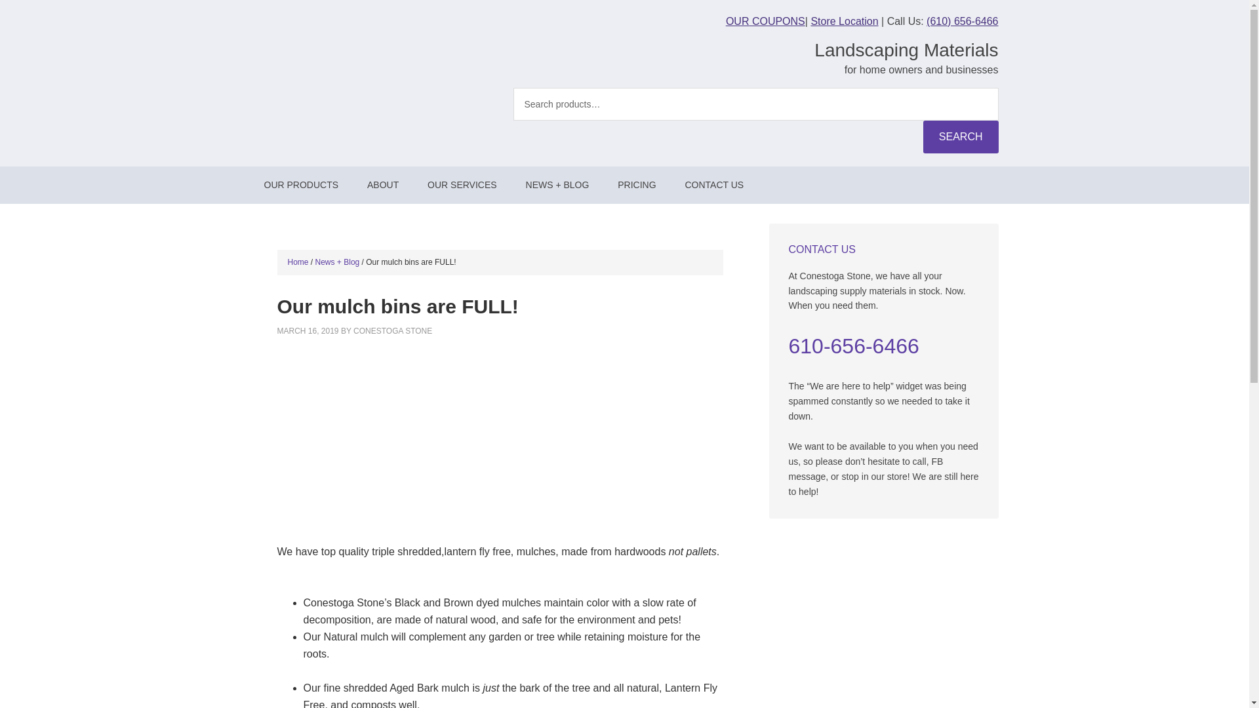 This screenshot has width=1259, height=708. I want to click on PRICING, so click(636, 185).